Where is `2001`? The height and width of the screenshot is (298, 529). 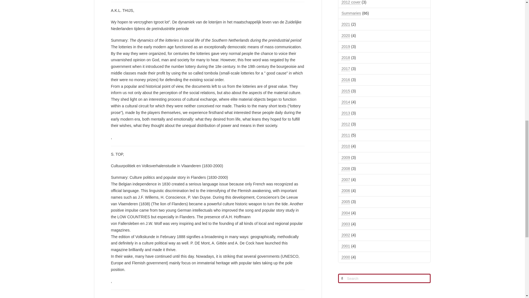
2001 is located at coordinates (346, 246).